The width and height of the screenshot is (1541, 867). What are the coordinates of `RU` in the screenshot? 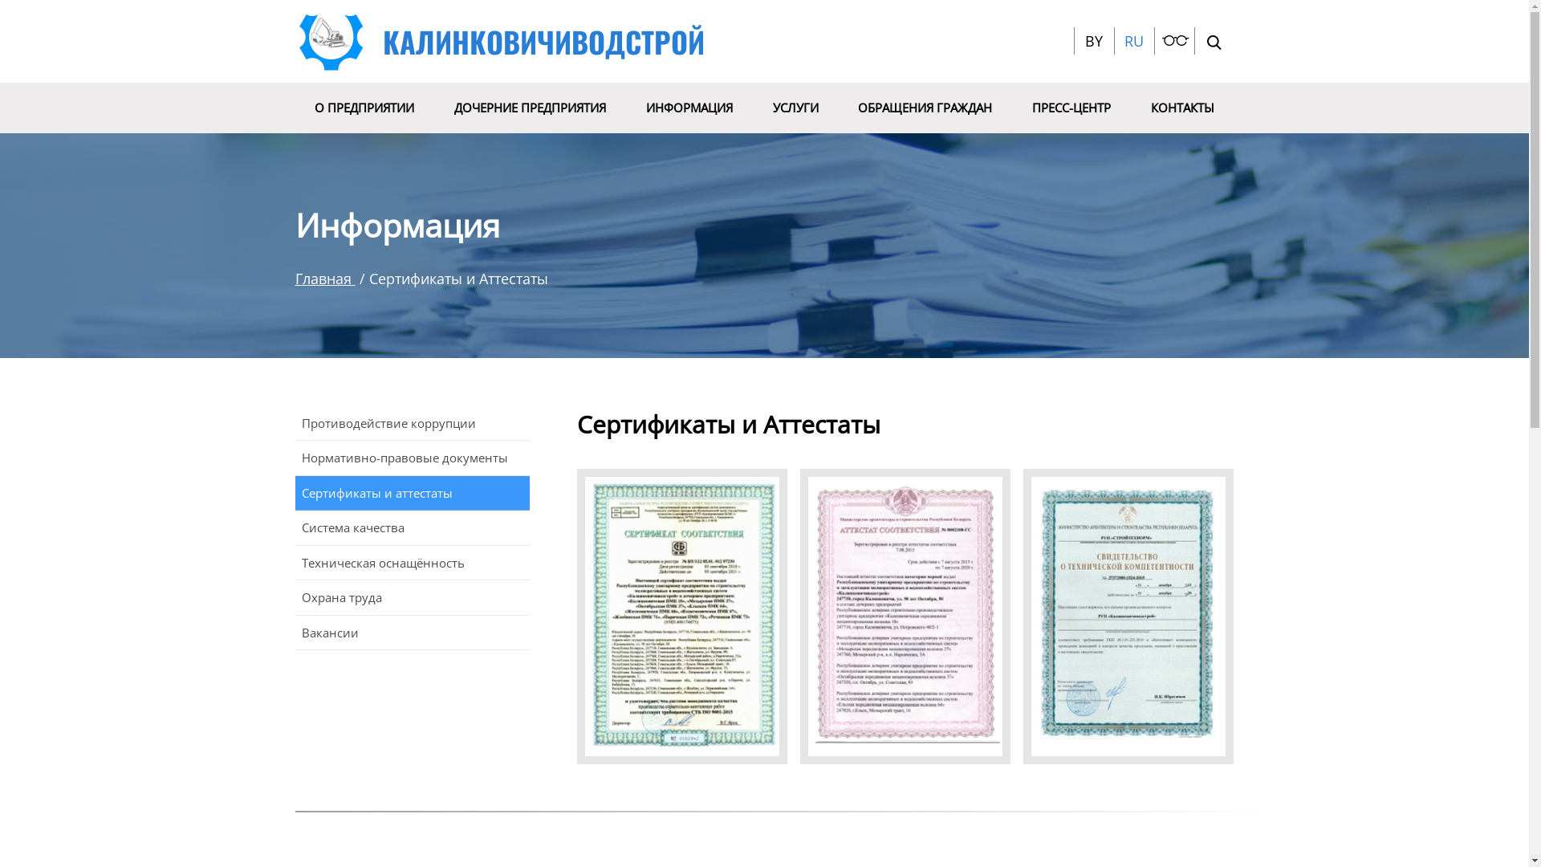 It's located at (1133, 42).